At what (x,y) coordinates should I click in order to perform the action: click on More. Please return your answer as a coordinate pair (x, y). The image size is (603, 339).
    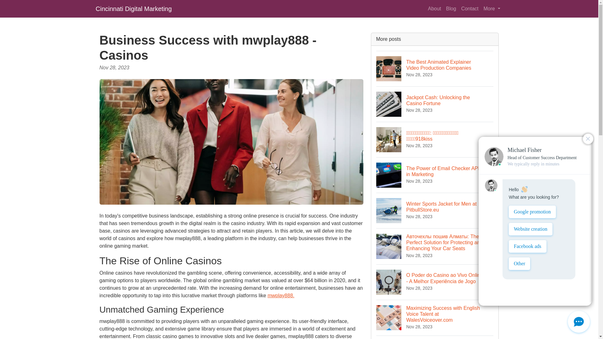
    Looking at the image, I should click on (492, 8).